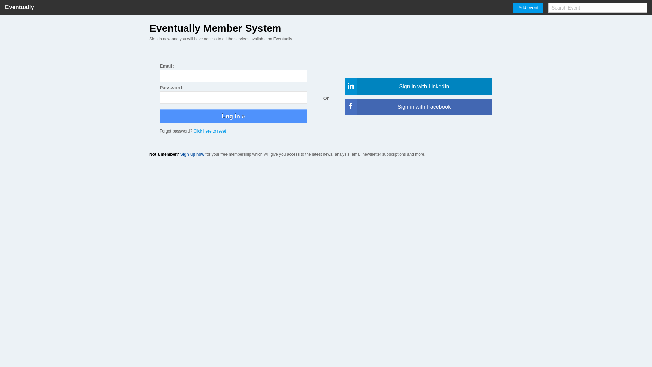 The height and width of the screenshot is (367, 652). What do you see at coordinates (418, 107) in the screenshot?
I see `Sign in with Facebook` at bounding box center [418, 107].